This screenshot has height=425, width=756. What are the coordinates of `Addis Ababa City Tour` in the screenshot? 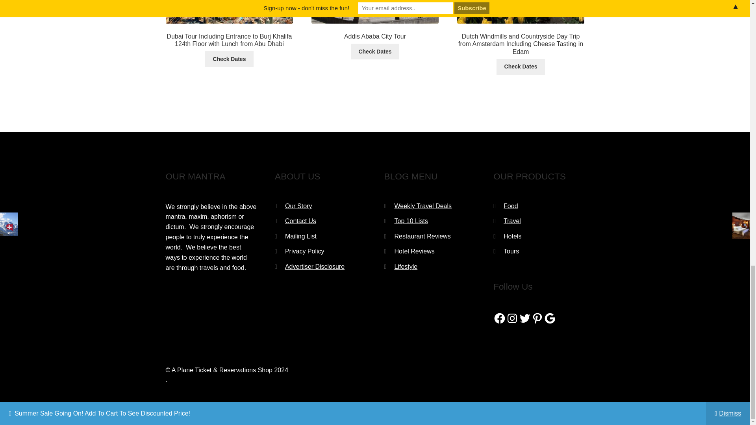 It's located at (375, 52).